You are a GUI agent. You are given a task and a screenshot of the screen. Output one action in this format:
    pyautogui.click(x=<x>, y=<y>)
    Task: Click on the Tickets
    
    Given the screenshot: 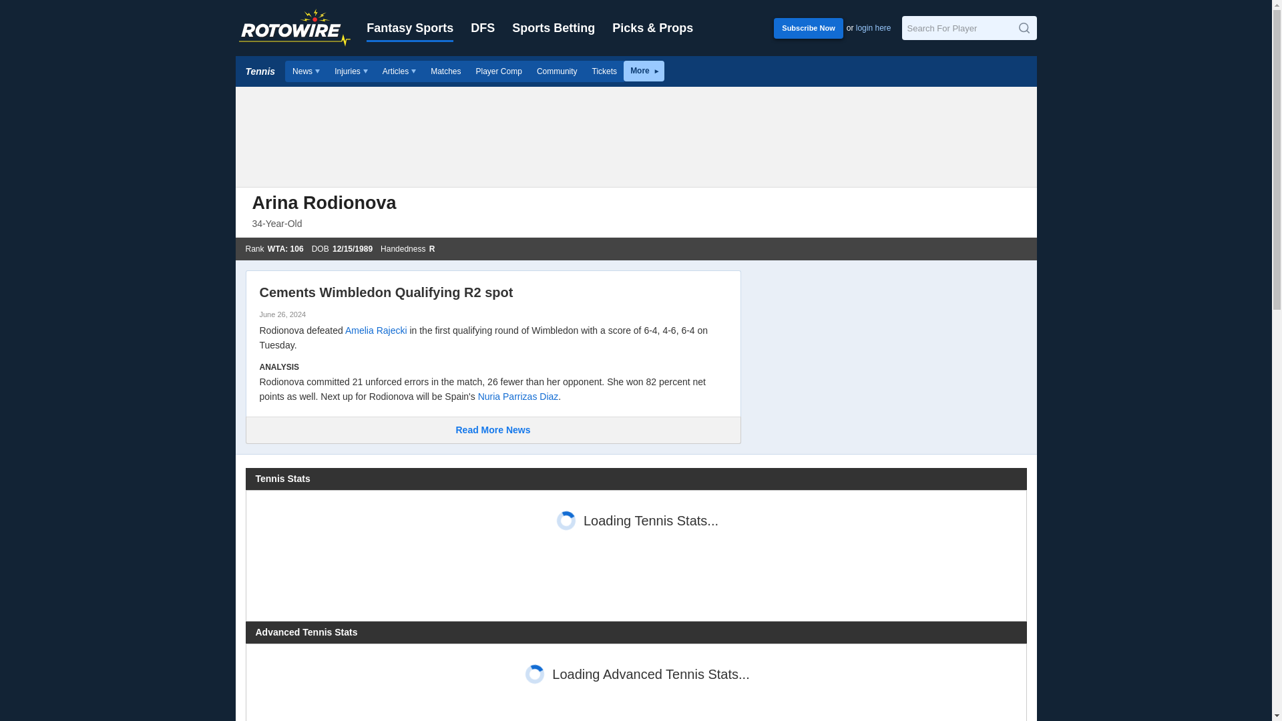 What is the action you would take?
    pyautogui.click(x=605, y=71)
    